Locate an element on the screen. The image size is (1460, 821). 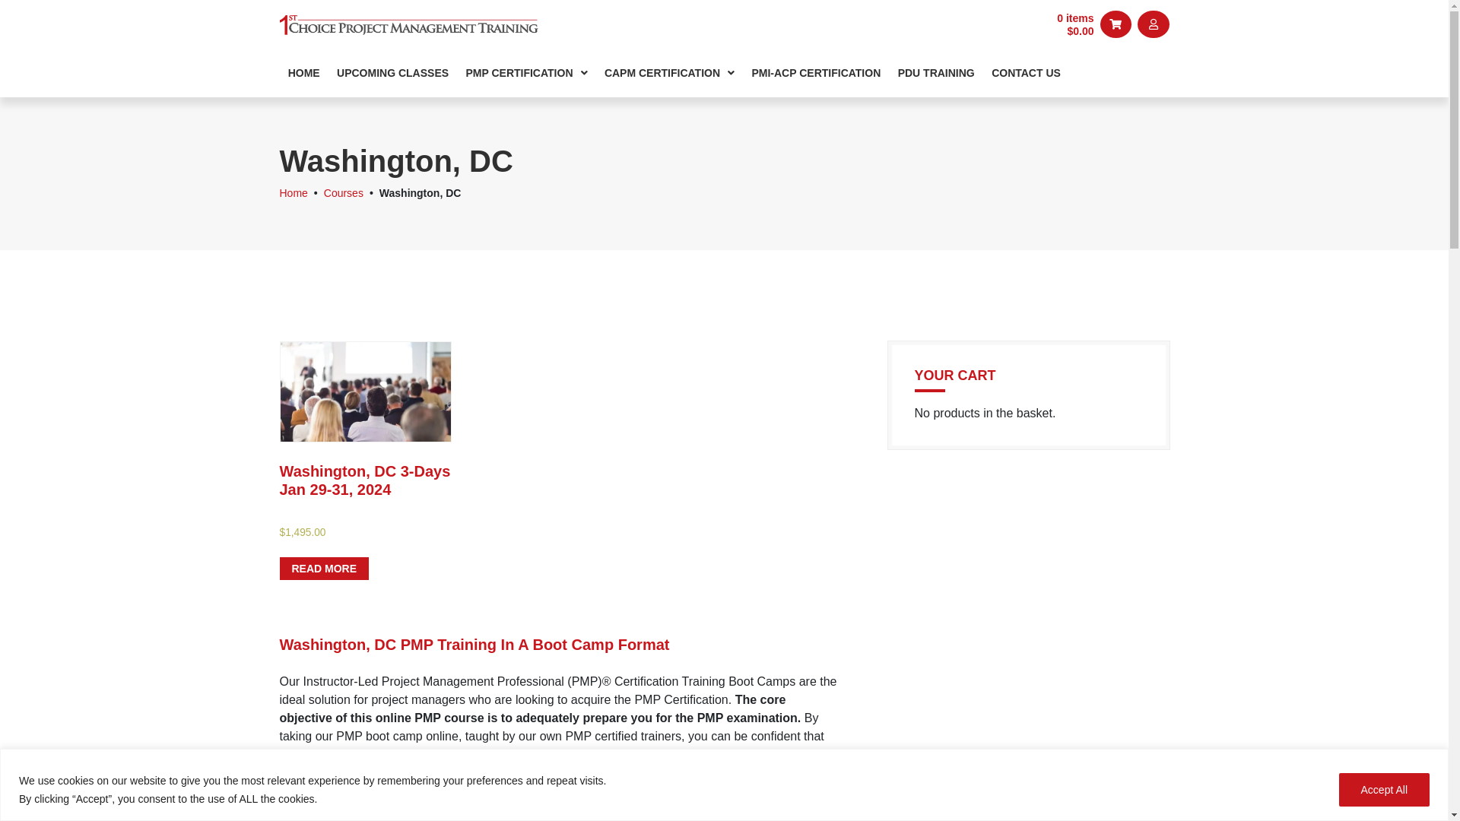
PMI-ACP CERTIFICATION is located at coordinates (816, 74).